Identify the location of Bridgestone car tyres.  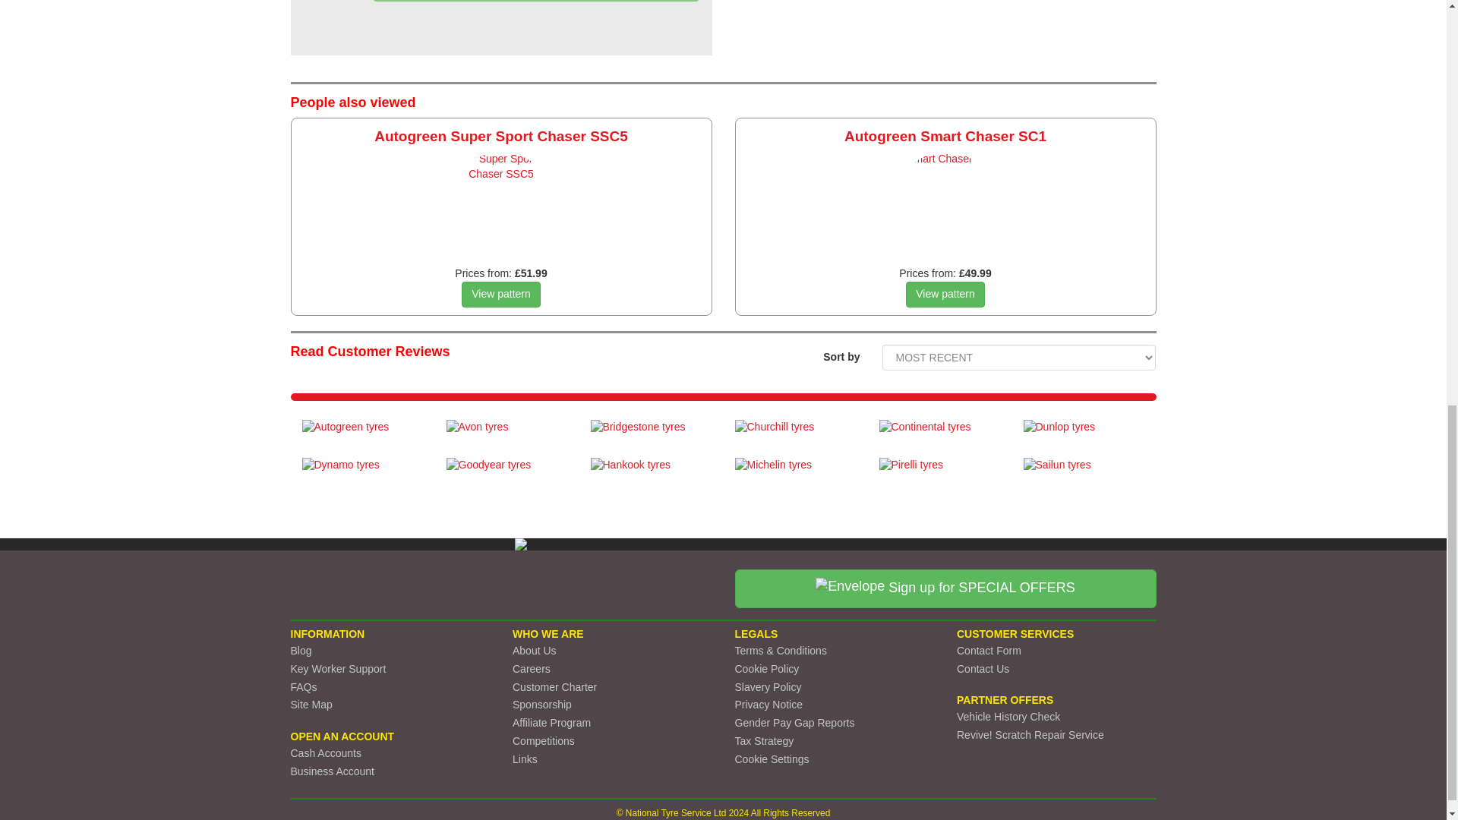
(652, 434).